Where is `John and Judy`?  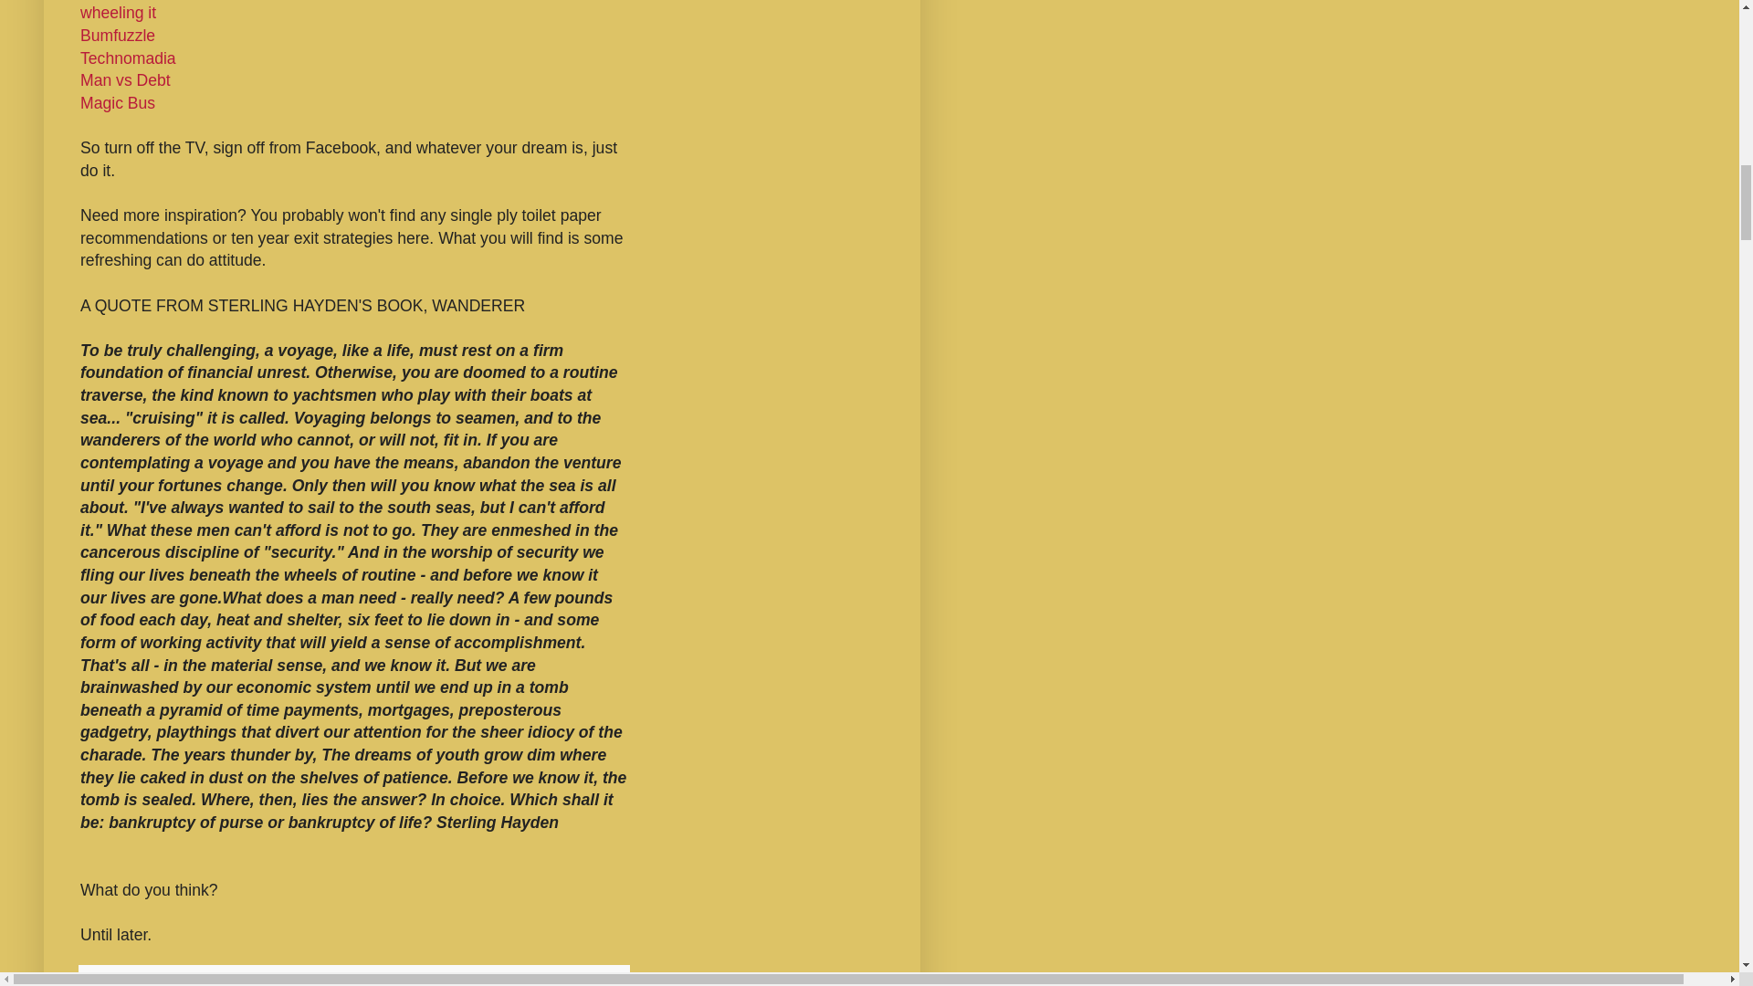
John and Judy is located at coordinates (194, 979).